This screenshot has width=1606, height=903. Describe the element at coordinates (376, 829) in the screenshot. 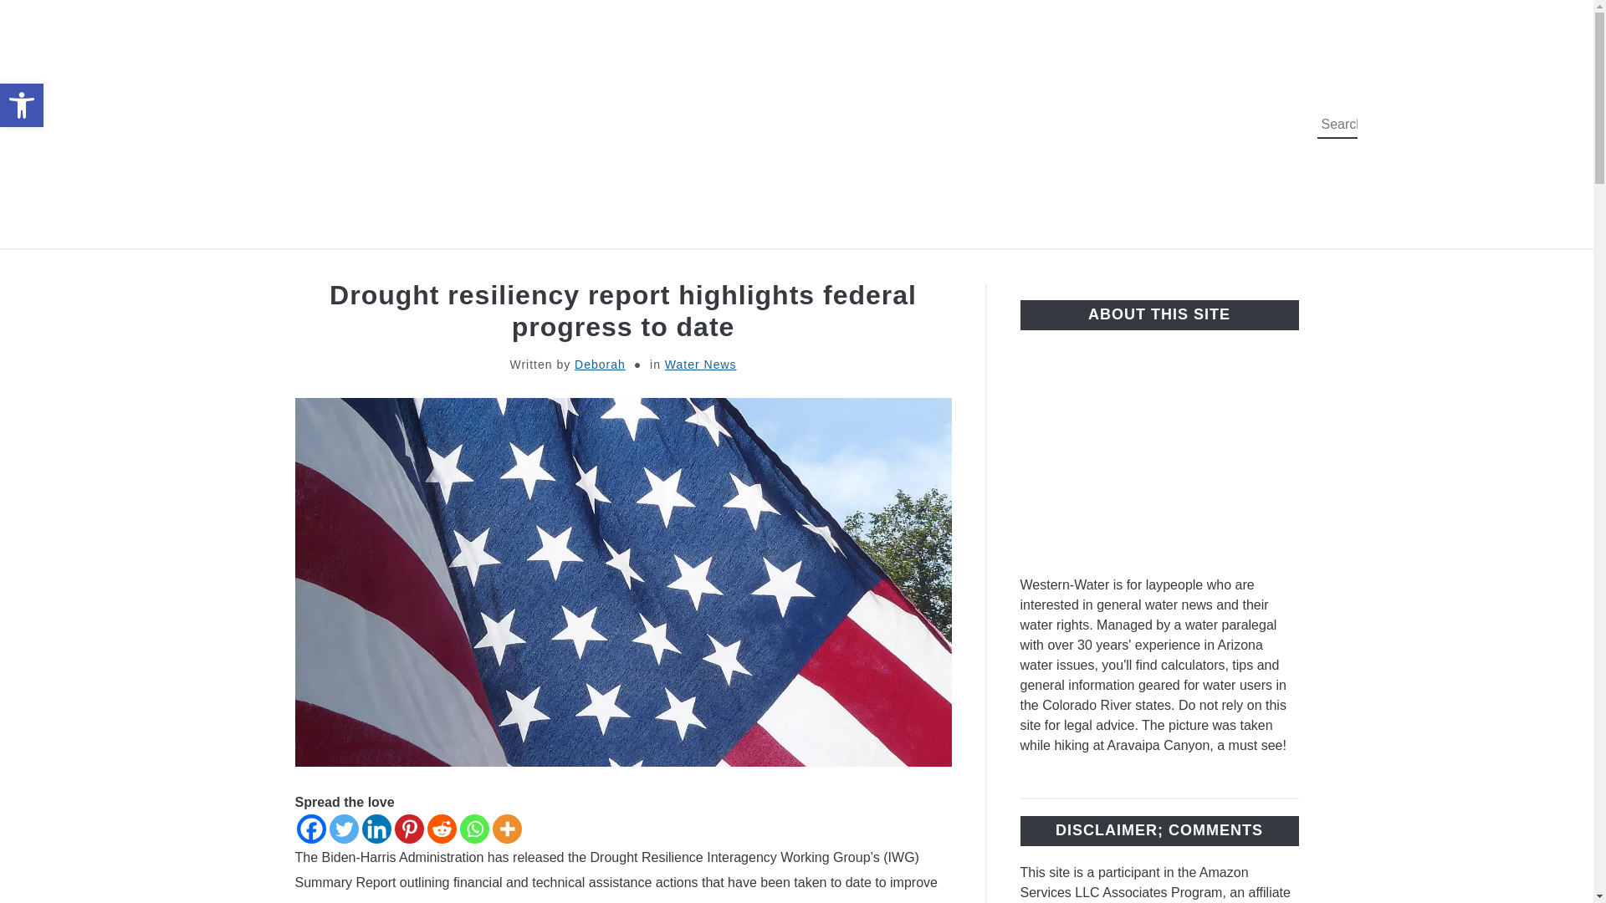

I see `Linkedin` at that location.